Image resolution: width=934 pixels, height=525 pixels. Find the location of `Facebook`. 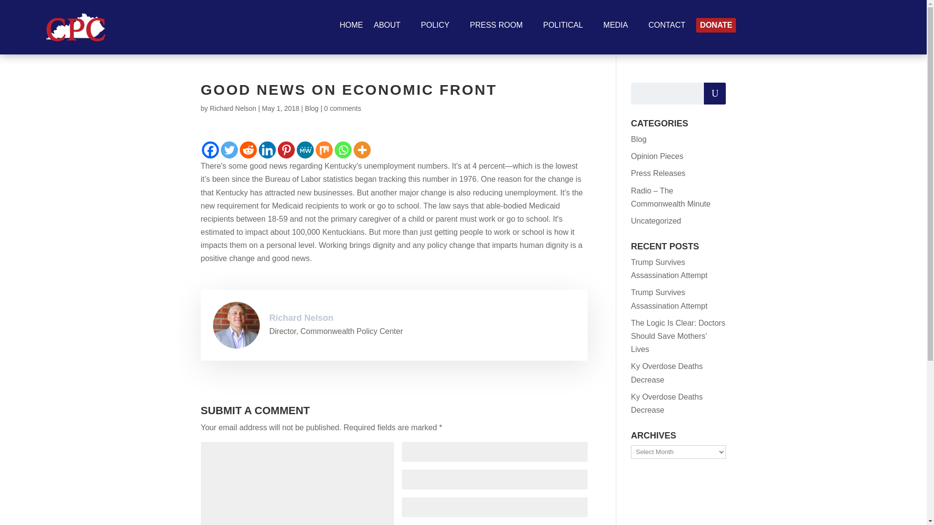

Facebook is located at coordinates (210, 150).